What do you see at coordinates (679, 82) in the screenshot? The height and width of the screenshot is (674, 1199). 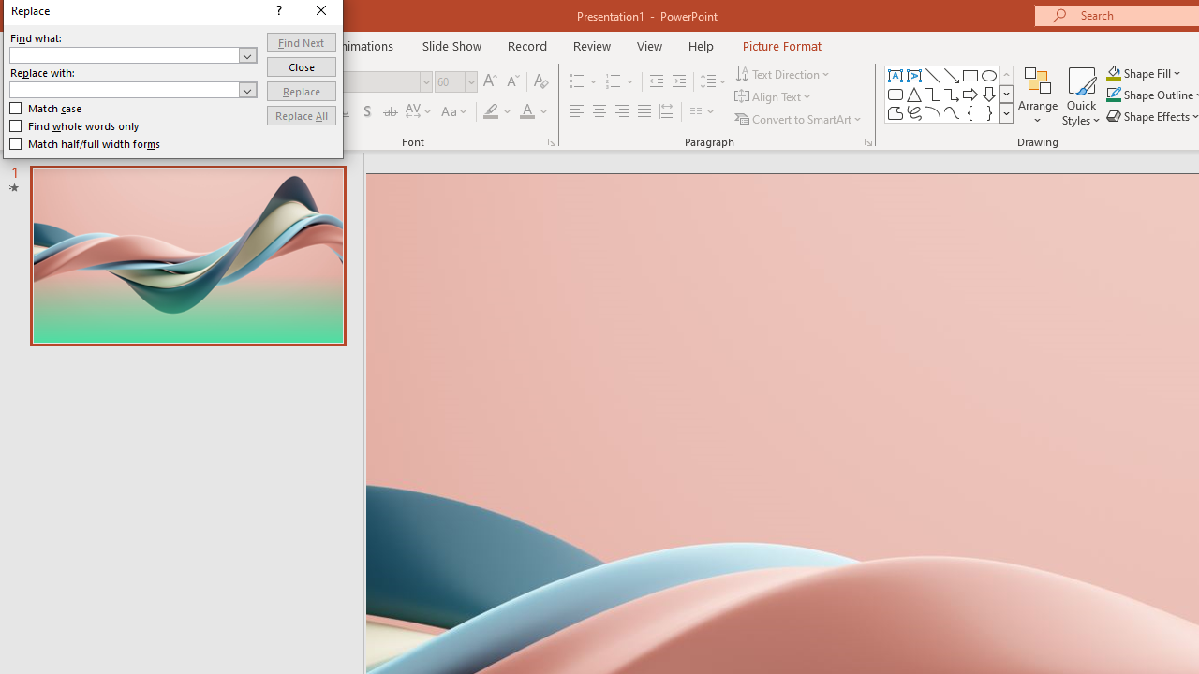 I see `Increase Indent` at bounding box center [679, 82].